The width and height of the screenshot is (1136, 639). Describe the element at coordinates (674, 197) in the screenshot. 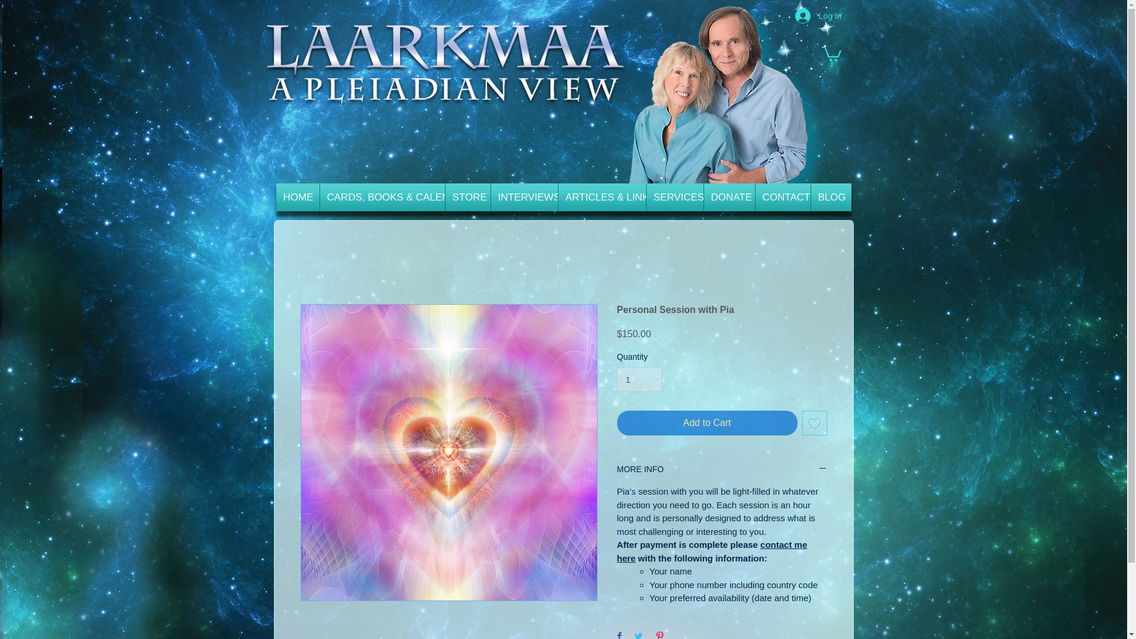

I see `SERVICES` at that location.